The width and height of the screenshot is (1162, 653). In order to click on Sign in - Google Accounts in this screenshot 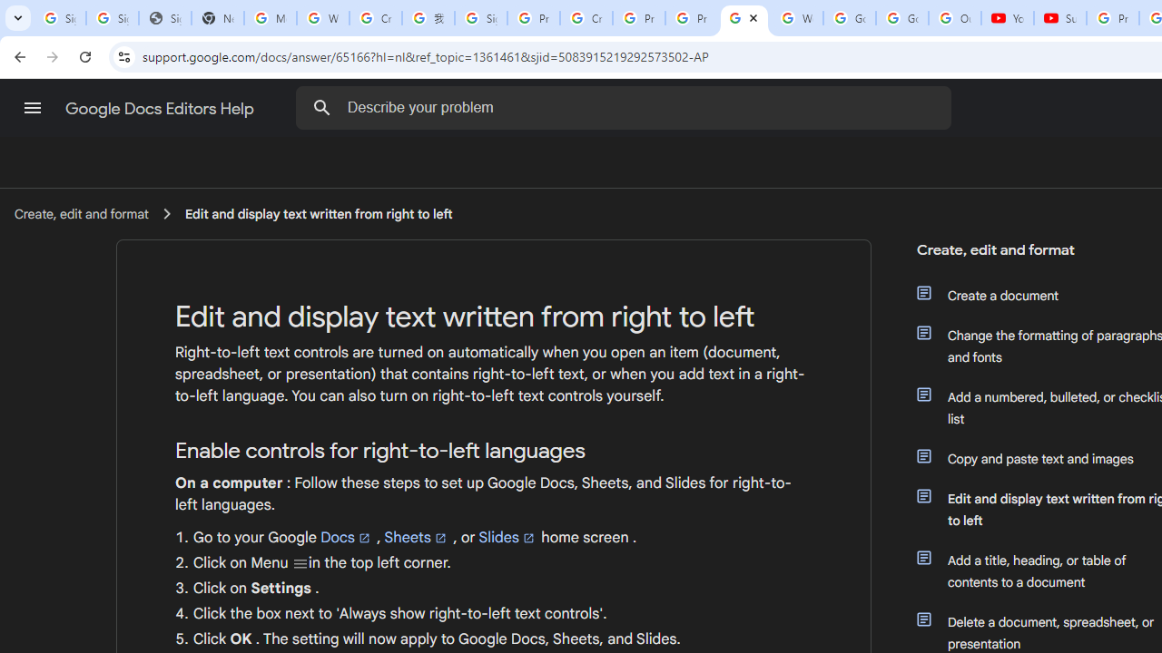, I will do `click(481, 18)`.